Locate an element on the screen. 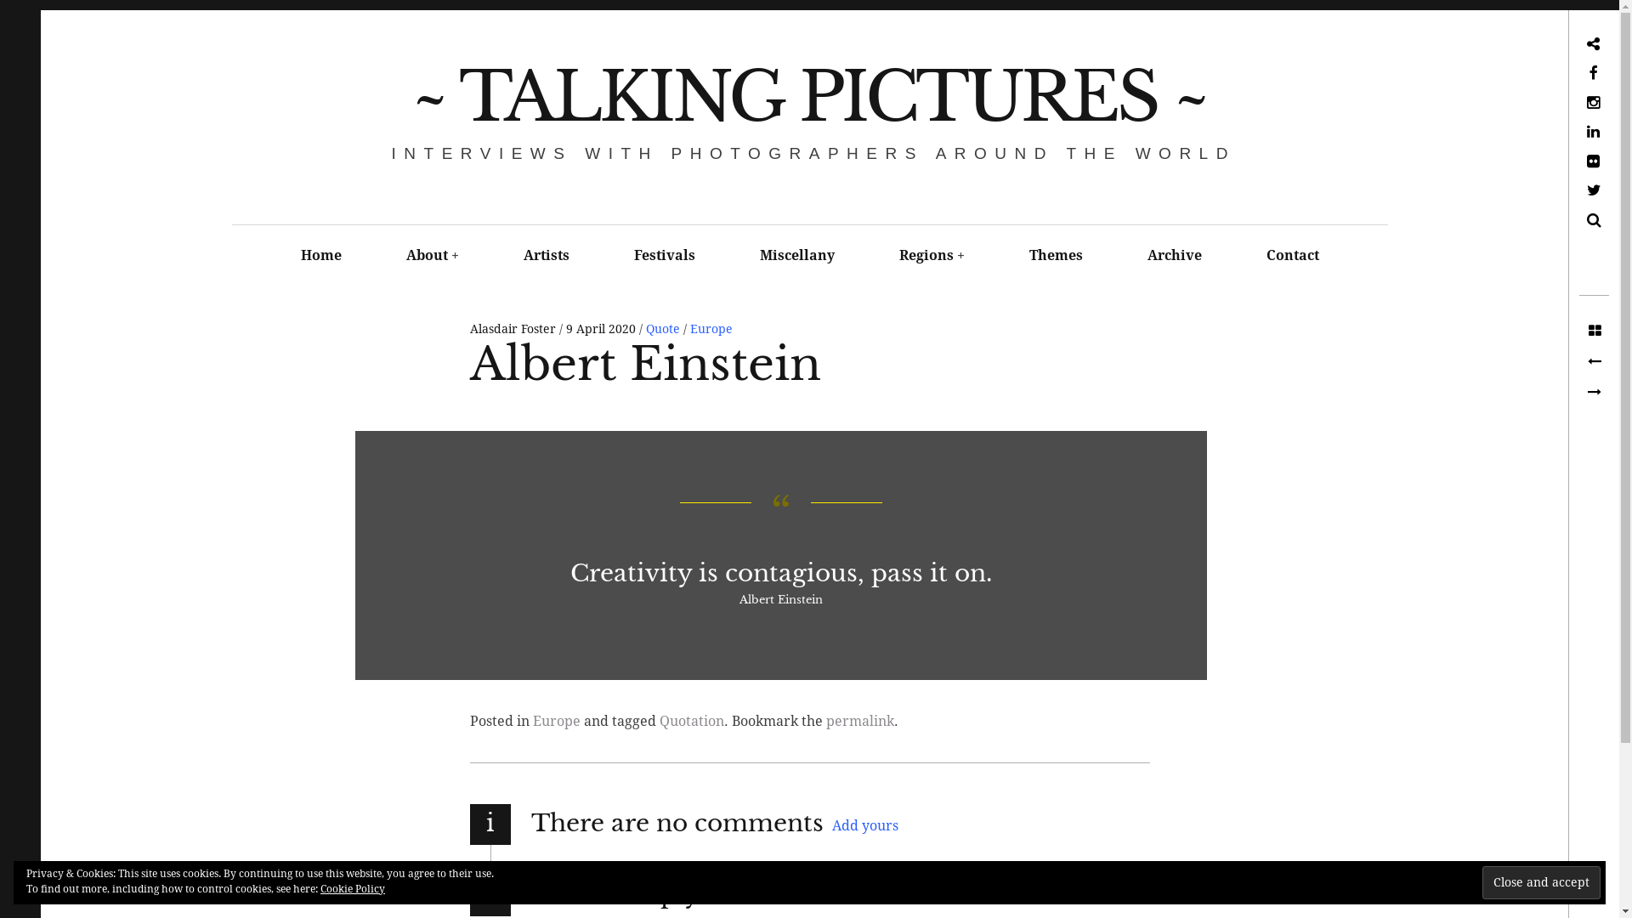 This screenshot has height=918, width=1632. ~ TALKING PICTURES ~ is located at coordinates (809, 97).